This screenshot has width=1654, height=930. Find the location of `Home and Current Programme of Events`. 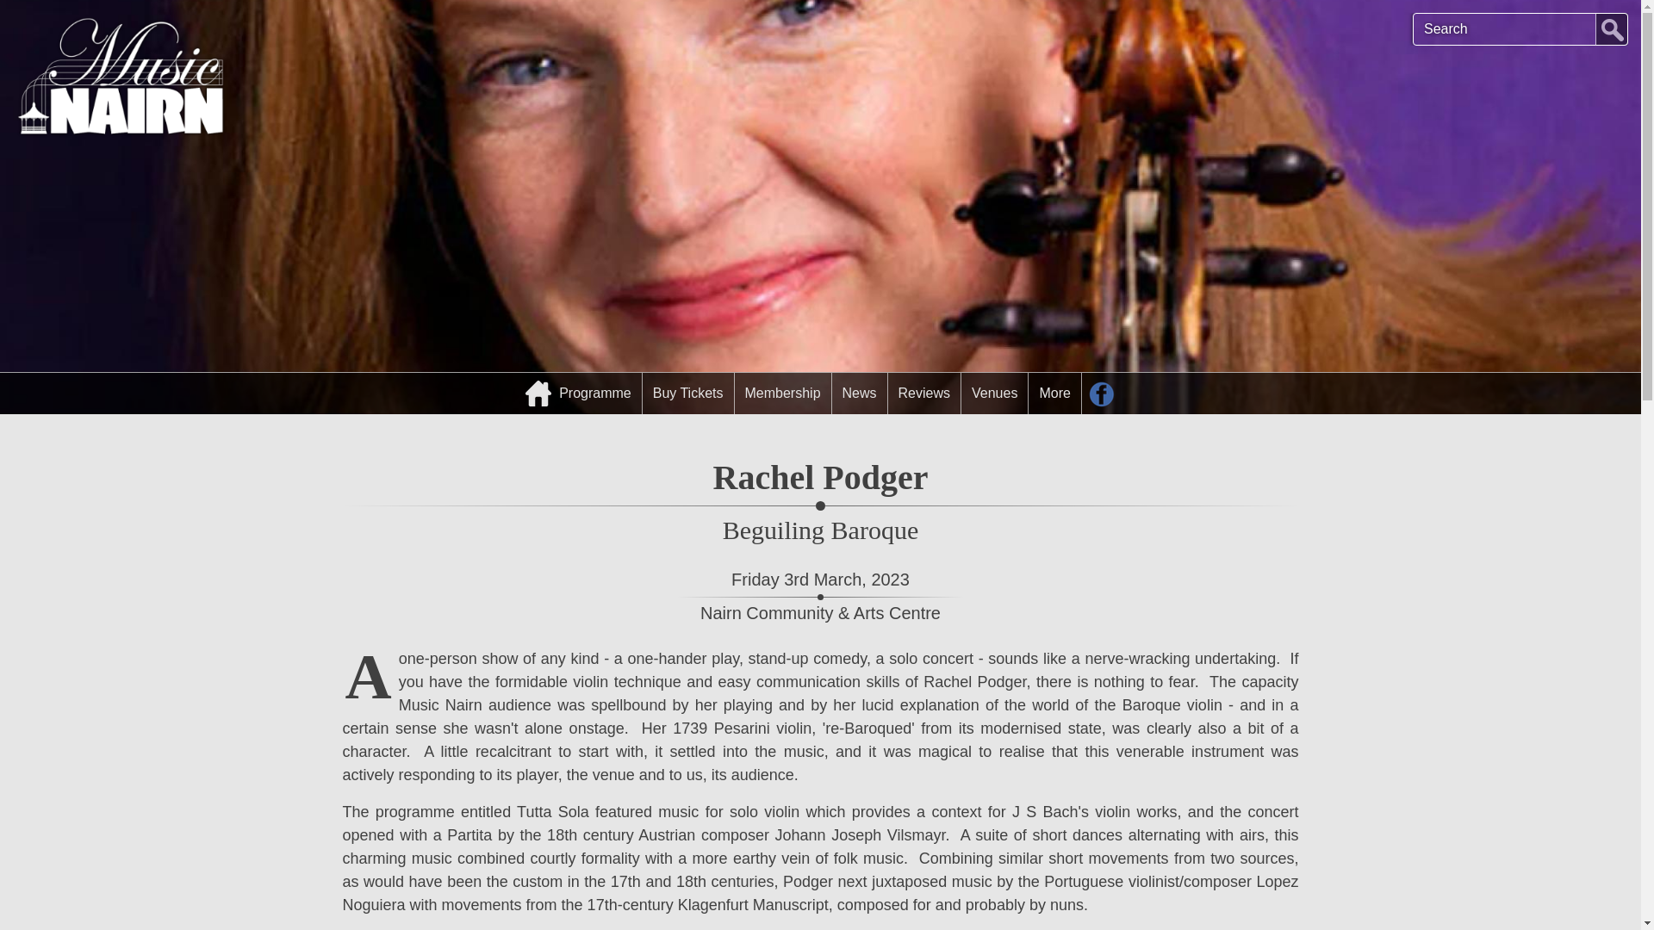

Home and Current Programme of Events is located at coordinates (579, 393).